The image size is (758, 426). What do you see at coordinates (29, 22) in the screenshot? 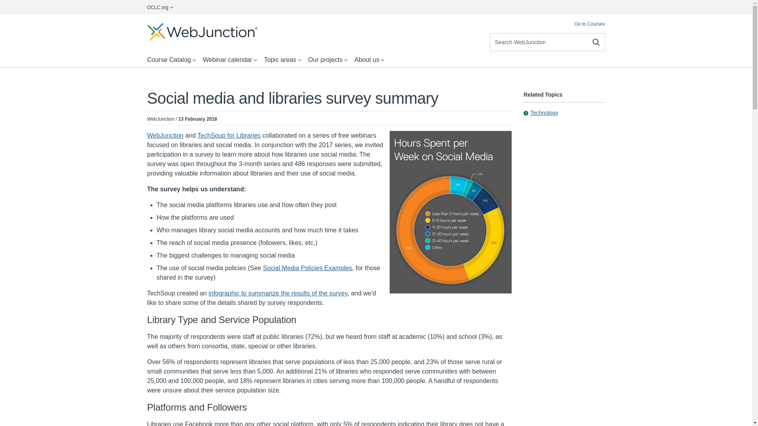
I see `Skip to page content.` at bounding box center [29, 22].